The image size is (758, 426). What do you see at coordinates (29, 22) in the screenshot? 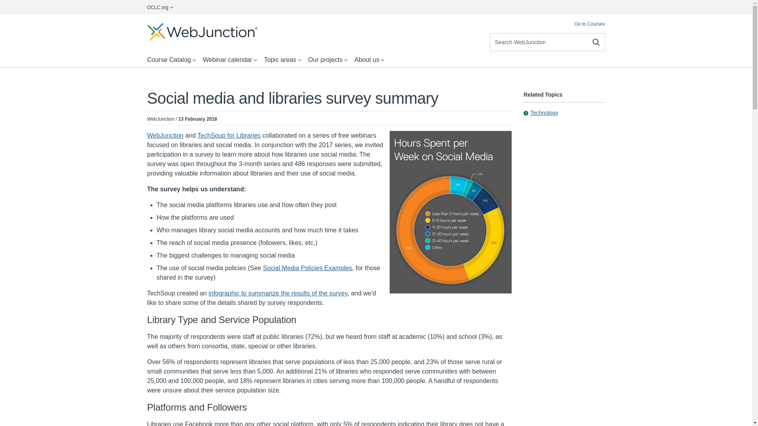
I see `Skip to page content.` at bounding box center [29, 22].